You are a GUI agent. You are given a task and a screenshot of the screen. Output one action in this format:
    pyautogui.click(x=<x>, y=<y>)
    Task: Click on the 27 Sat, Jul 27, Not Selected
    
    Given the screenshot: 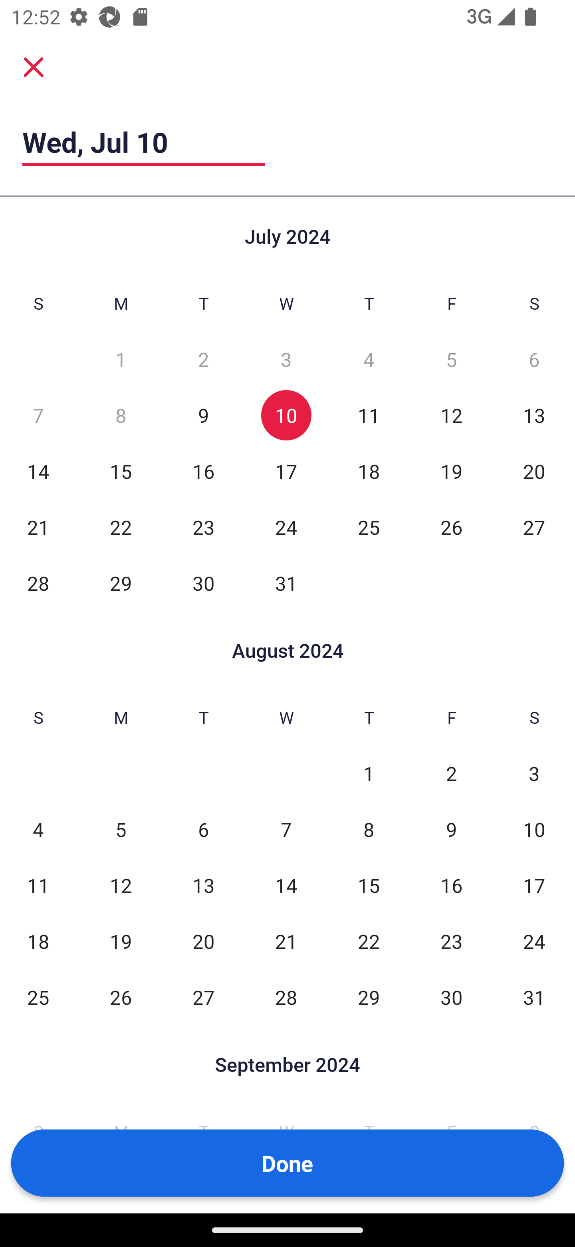 What is the action you would take?
    pyautogui.click(x=534, y=527)
    